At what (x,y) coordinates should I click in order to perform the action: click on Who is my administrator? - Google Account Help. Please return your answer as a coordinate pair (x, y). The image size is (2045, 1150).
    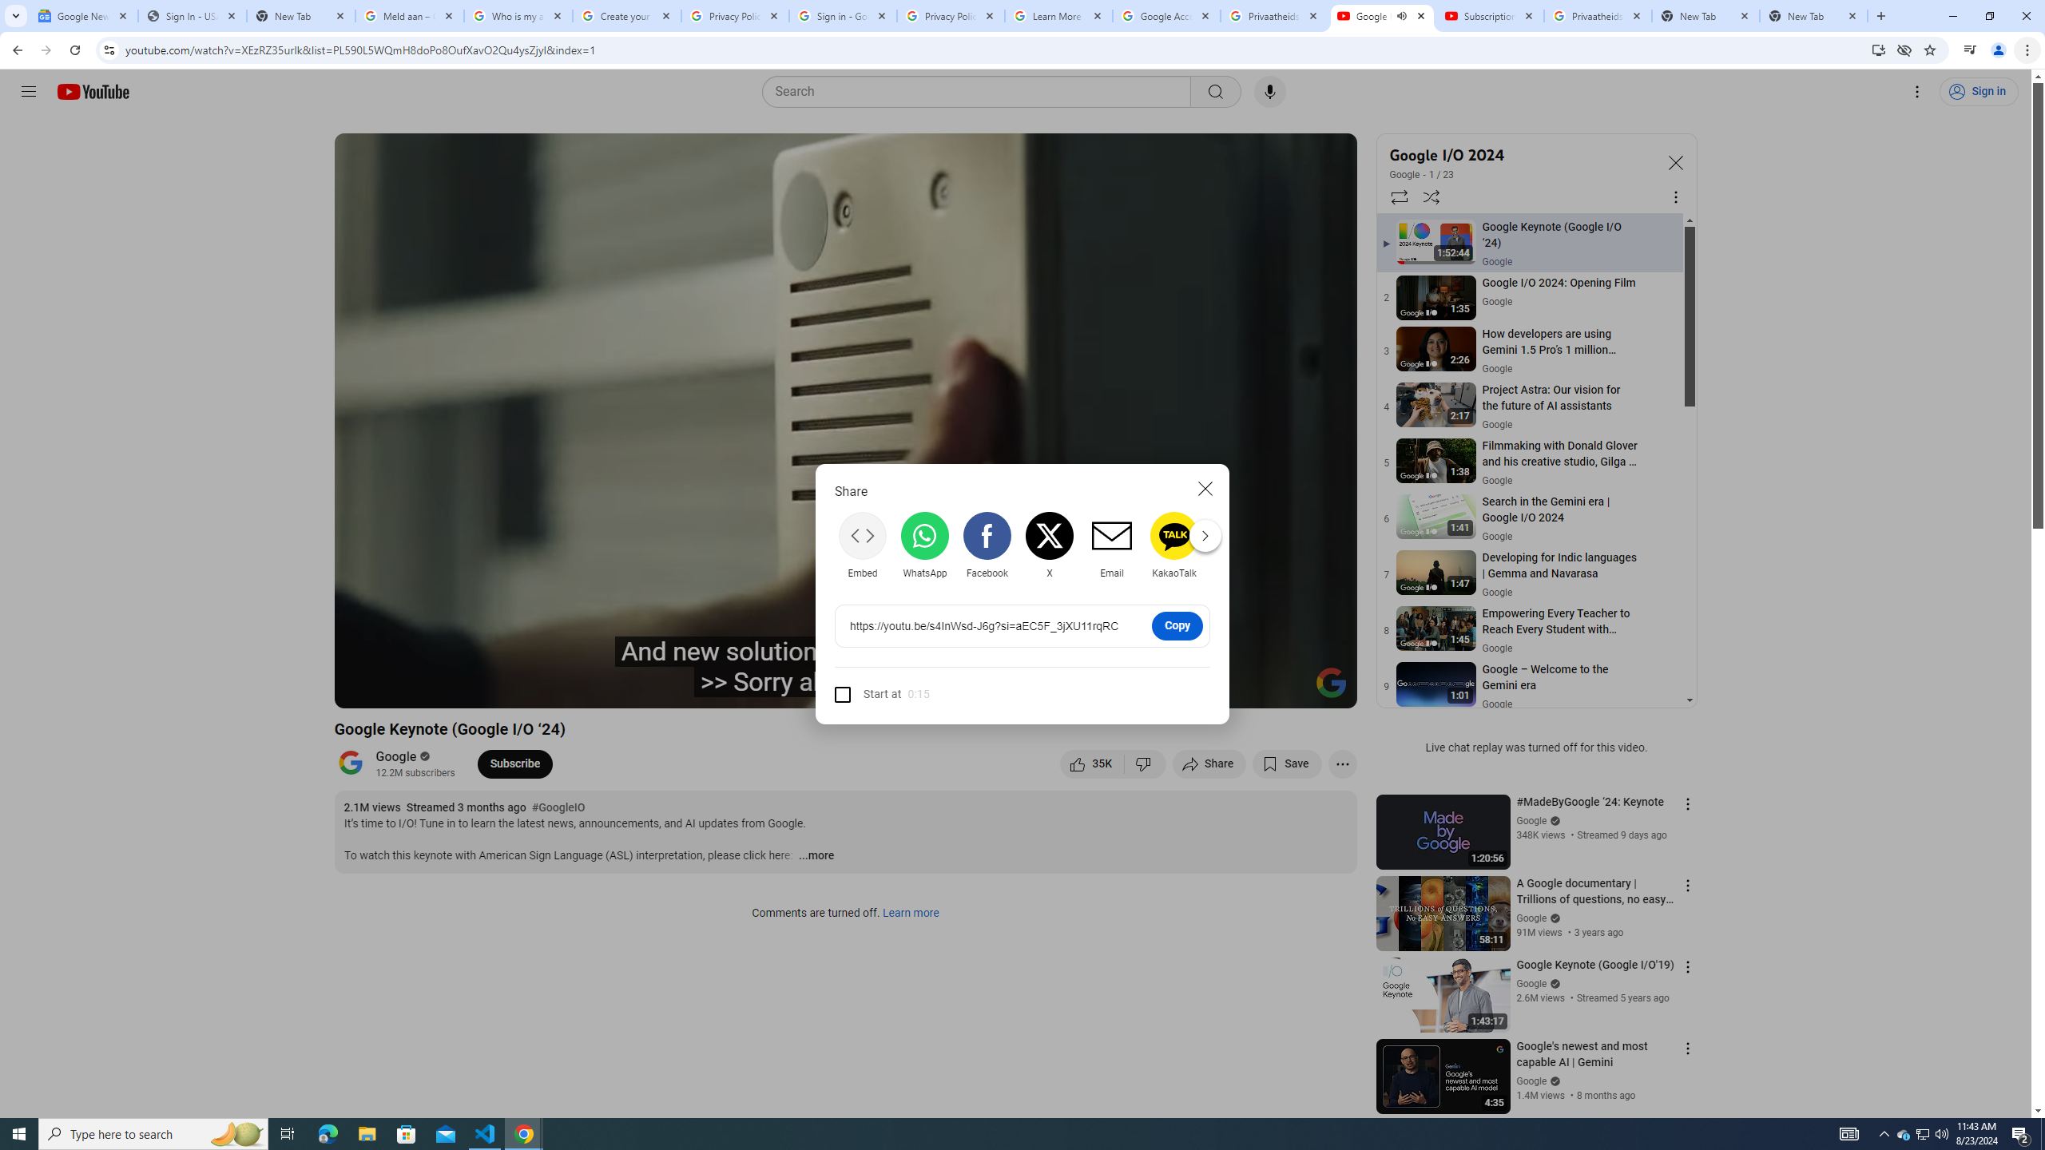
    Looking at the image, I should click on (518, 16).